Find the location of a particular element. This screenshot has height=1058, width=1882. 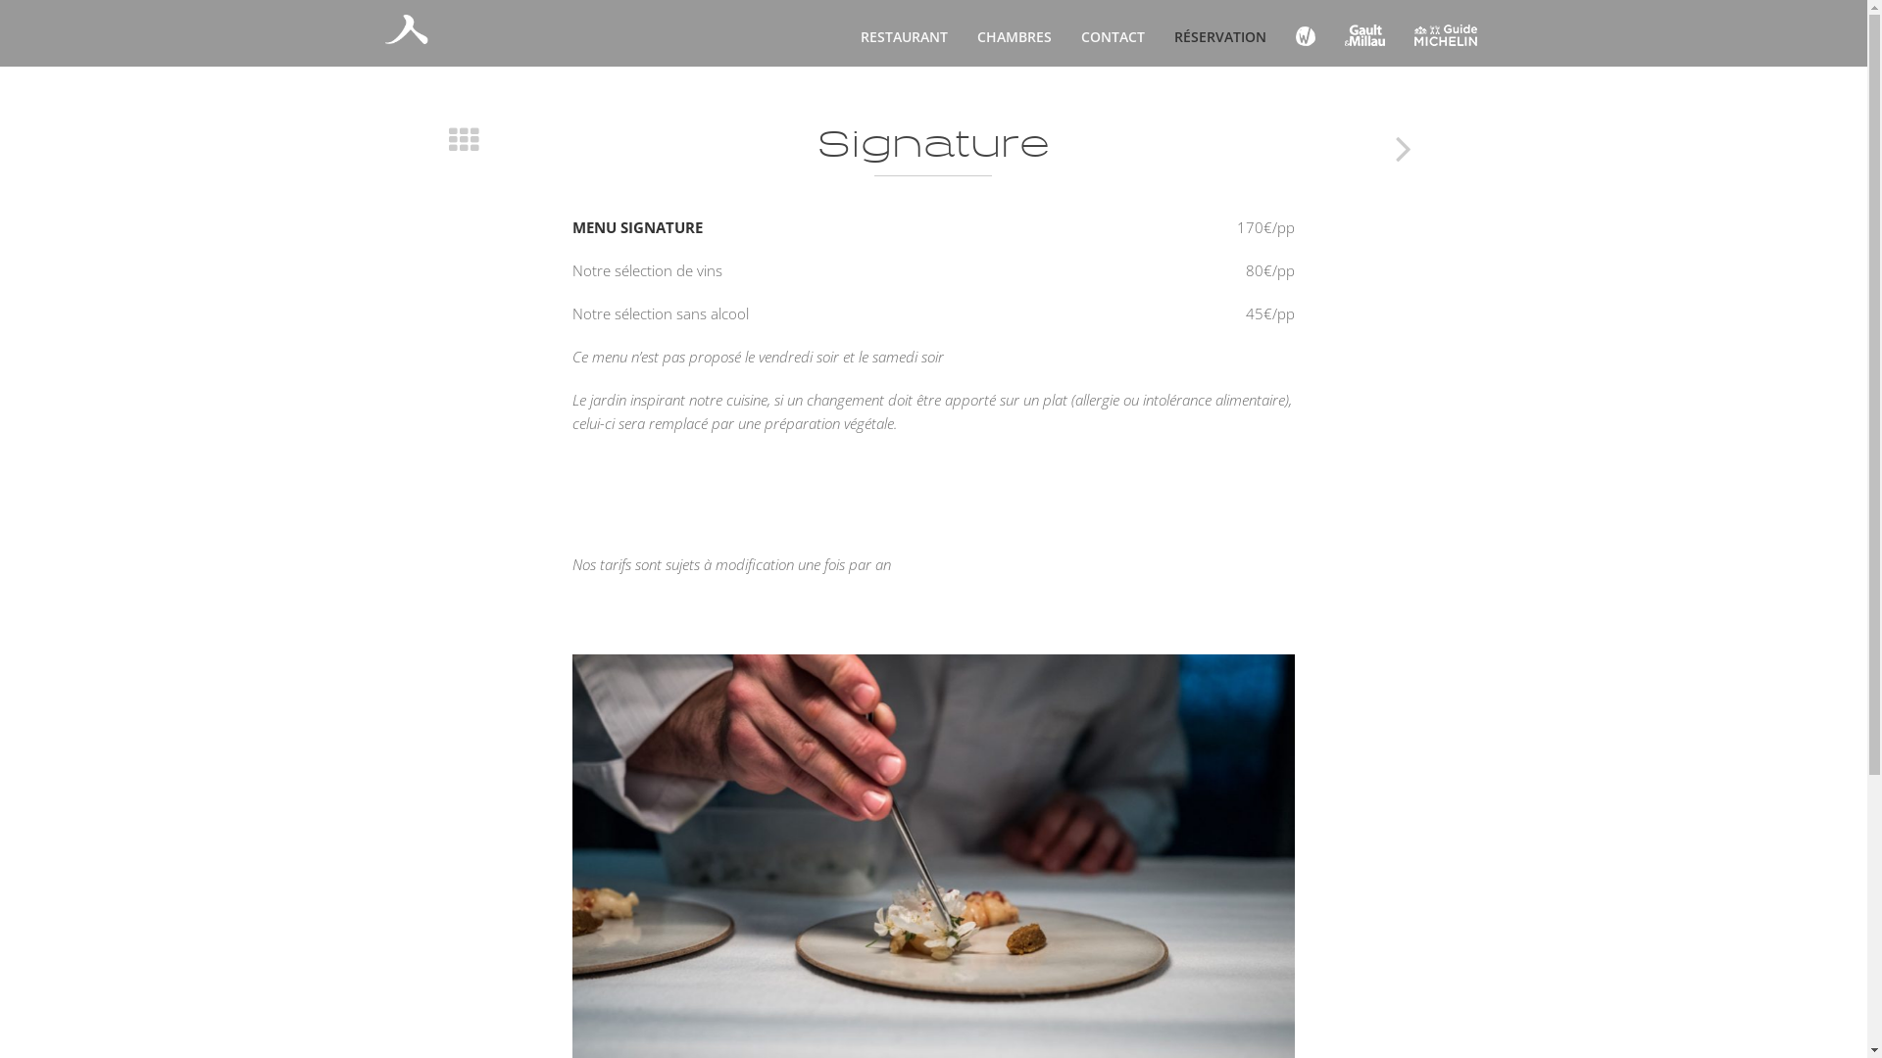

CHAMBRES is located at coordinates (1015, 37).